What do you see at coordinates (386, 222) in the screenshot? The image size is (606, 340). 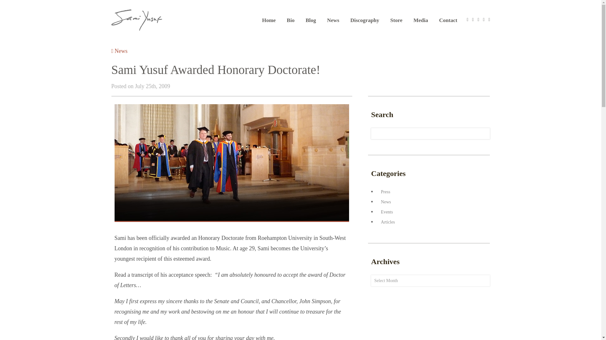 I see `Articles` at bounding box center [386, 222].